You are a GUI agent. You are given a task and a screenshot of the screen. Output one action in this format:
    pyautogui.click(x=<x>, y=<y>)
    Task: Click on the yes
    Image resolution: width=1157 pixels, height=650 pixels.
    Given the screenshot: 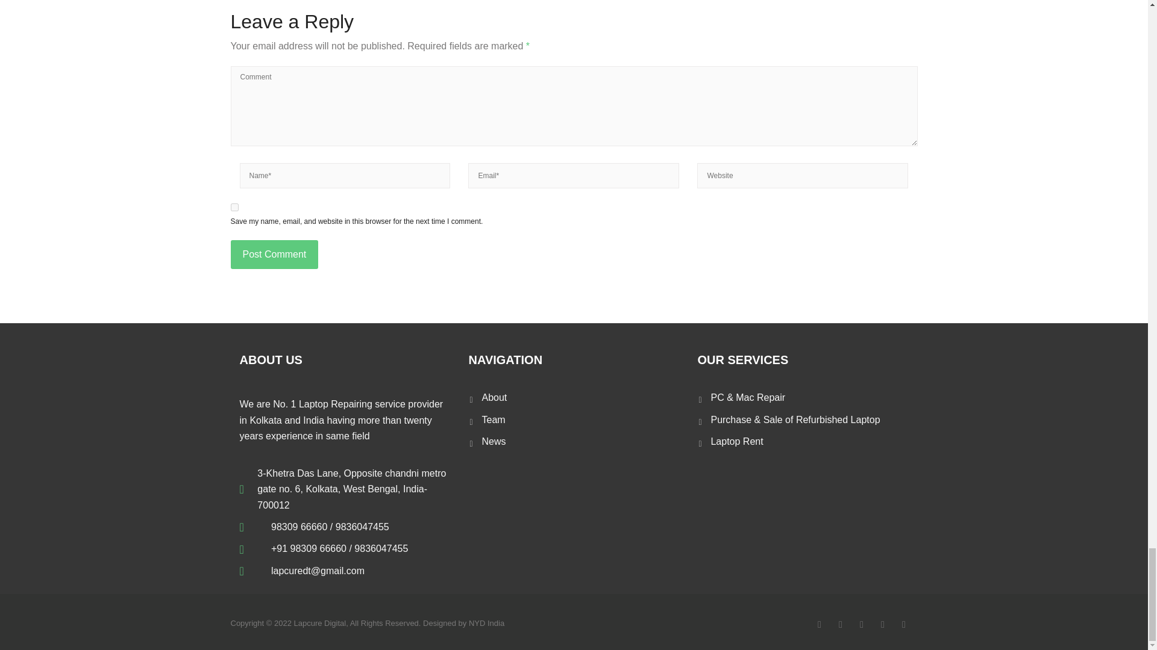 What is the action you would take?
    pyautogui.click(x=234, y=207)
    